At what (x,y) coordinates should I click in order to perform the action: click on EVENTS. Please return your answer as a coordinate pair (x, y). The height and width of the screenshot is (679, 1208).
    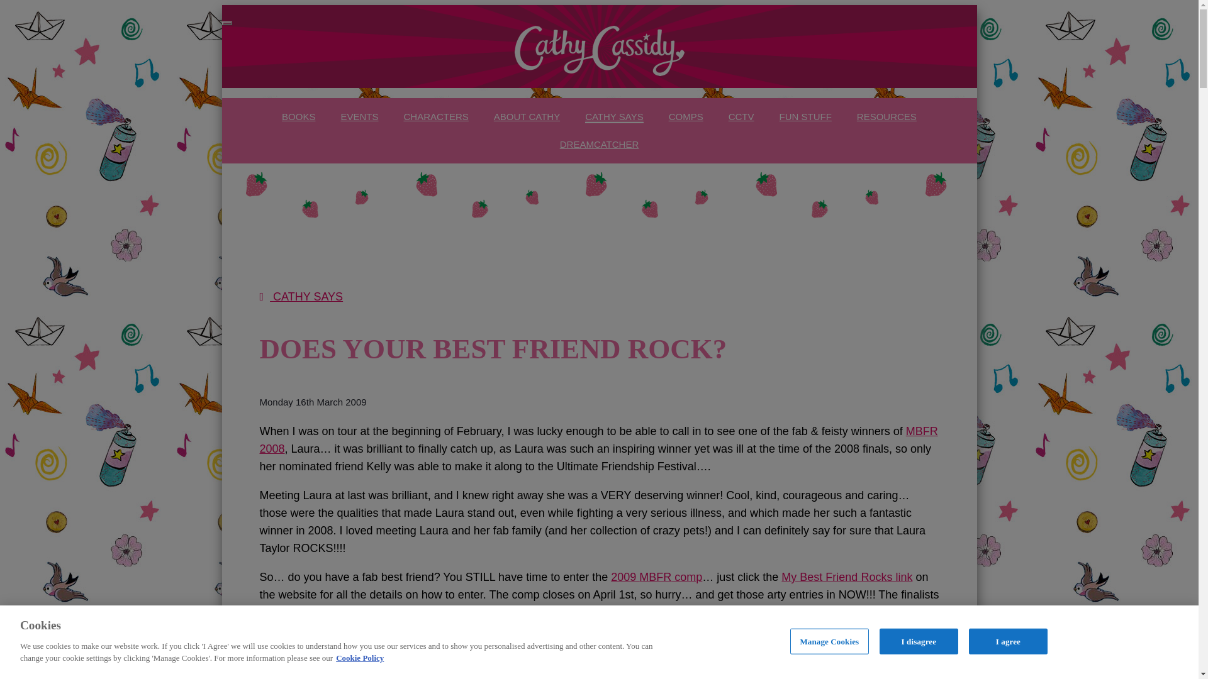
    Looking at the image, I should click on (359, 117).